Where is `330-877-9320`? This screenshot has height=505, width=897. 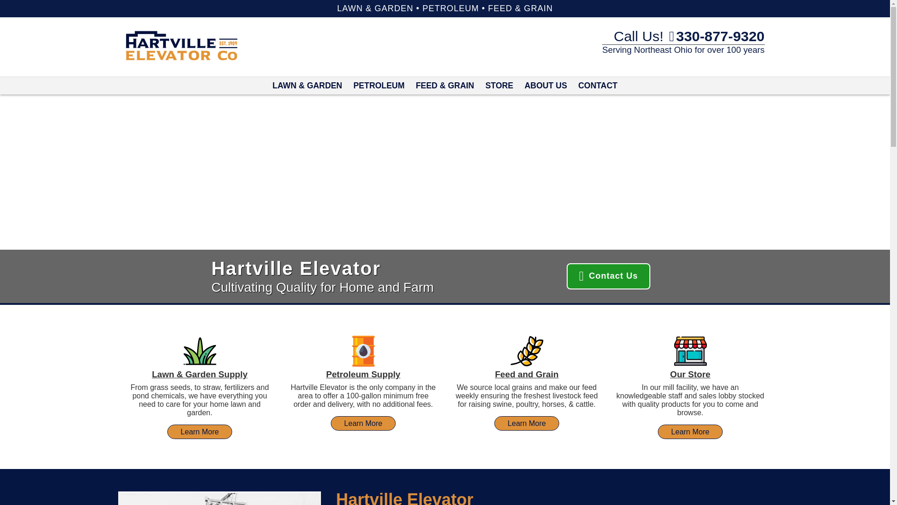 330-877-9320 is located at coordinates (717, 36).